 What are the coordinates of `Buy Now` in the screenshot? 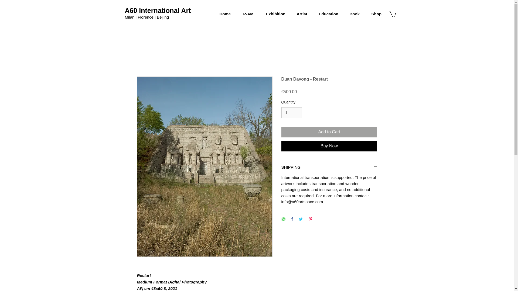 It's located at (329, 146).